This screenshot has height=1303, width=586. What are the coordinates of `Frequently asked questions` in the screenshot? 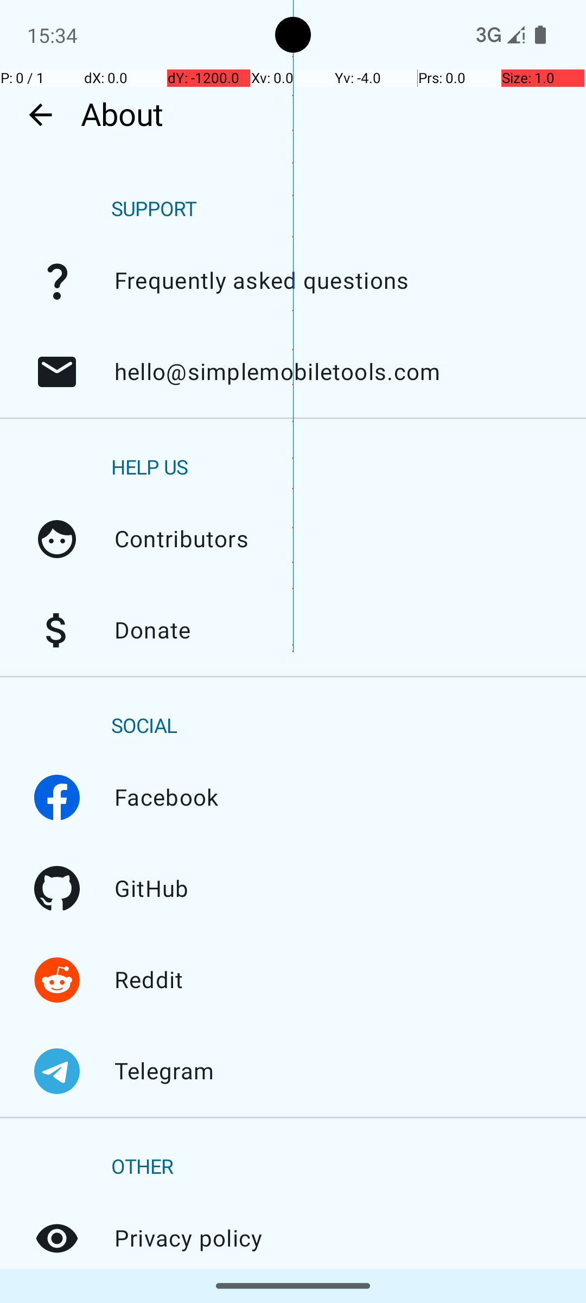 It's located at (57, 281).